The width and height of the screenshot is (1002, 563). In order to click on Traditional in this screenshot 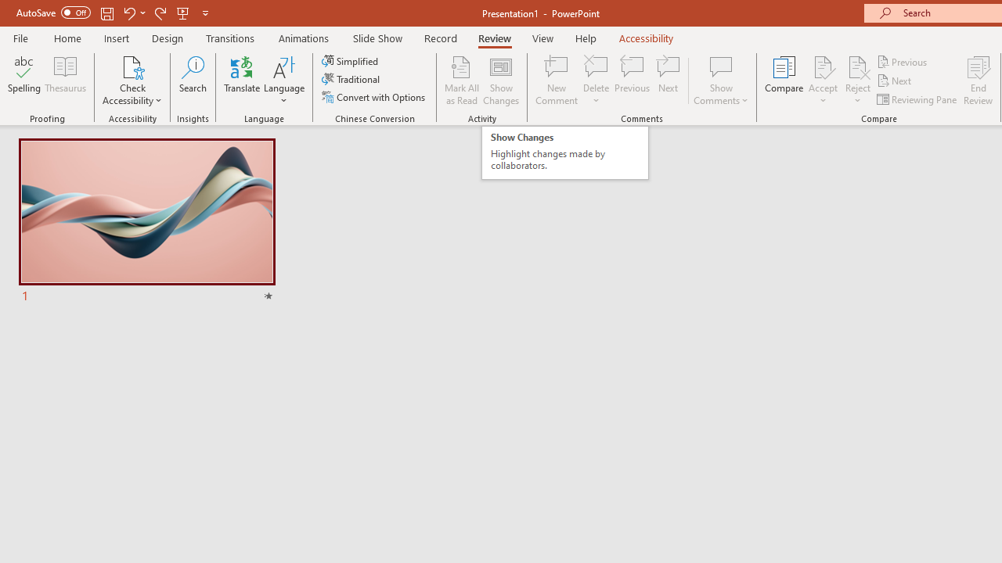, I will do `click(352, 80)`.